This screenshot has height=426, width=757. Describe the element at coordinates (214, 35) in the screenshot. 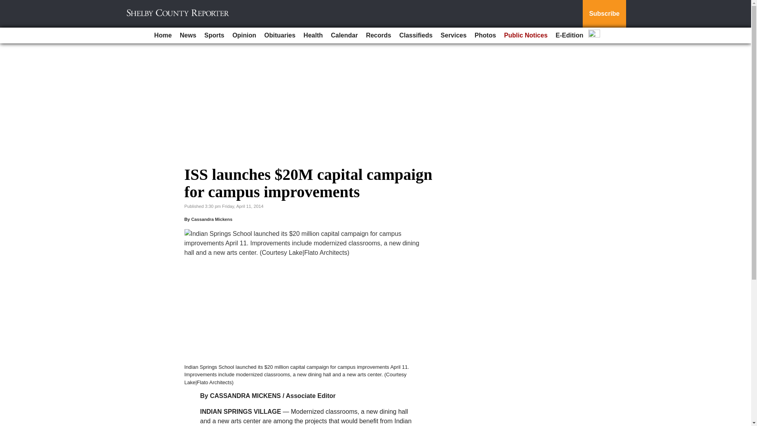

I see `Sports` at that location.